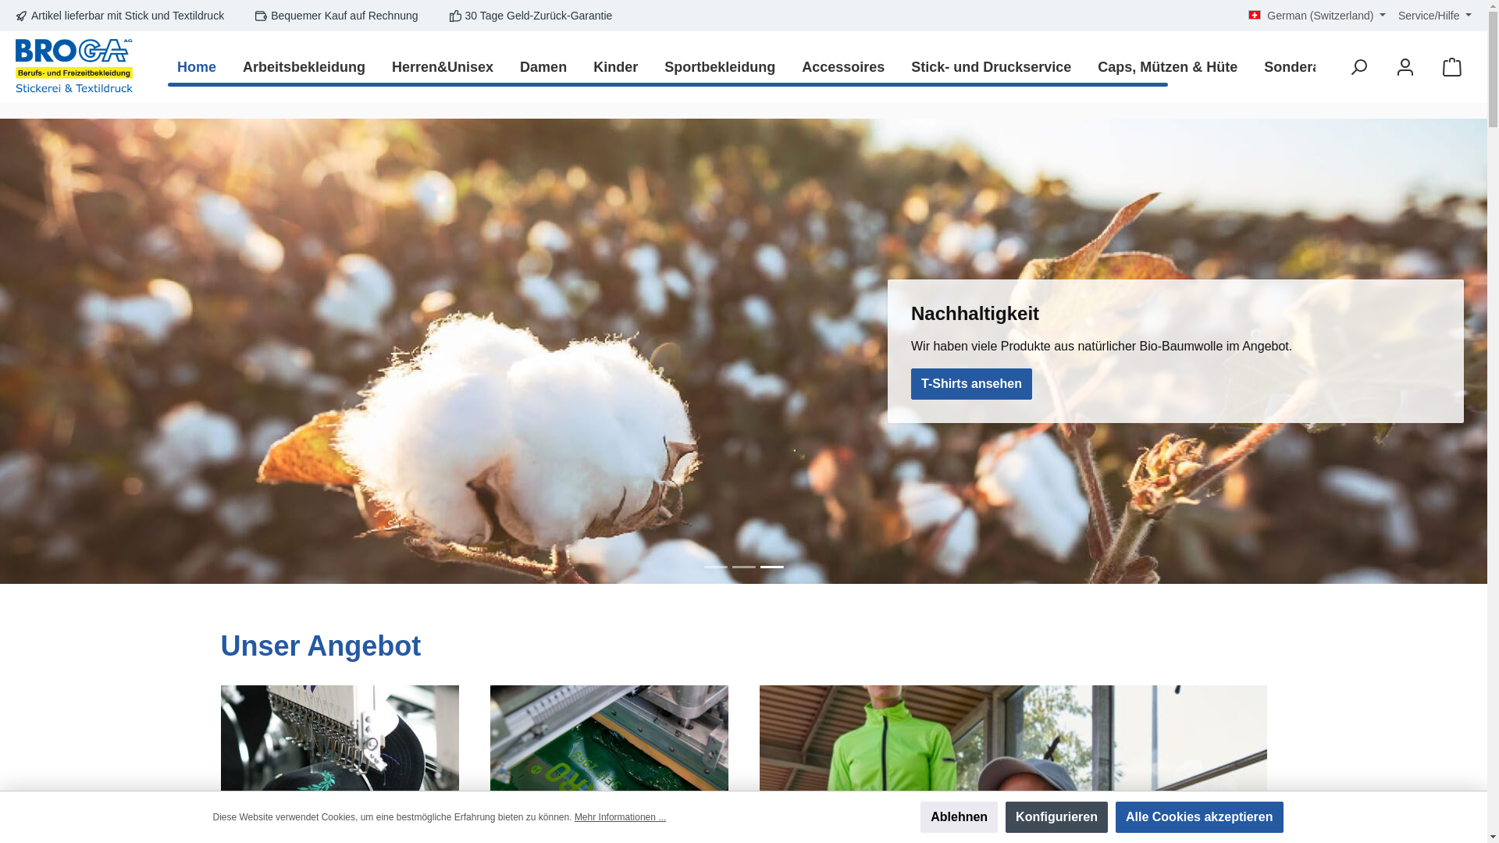 This screenshot has height=843, width=1499. What do you see at coordinates (1319, 67) in the screenshot?
I see `Sonderangebote` at bounding box center [1319, 67].